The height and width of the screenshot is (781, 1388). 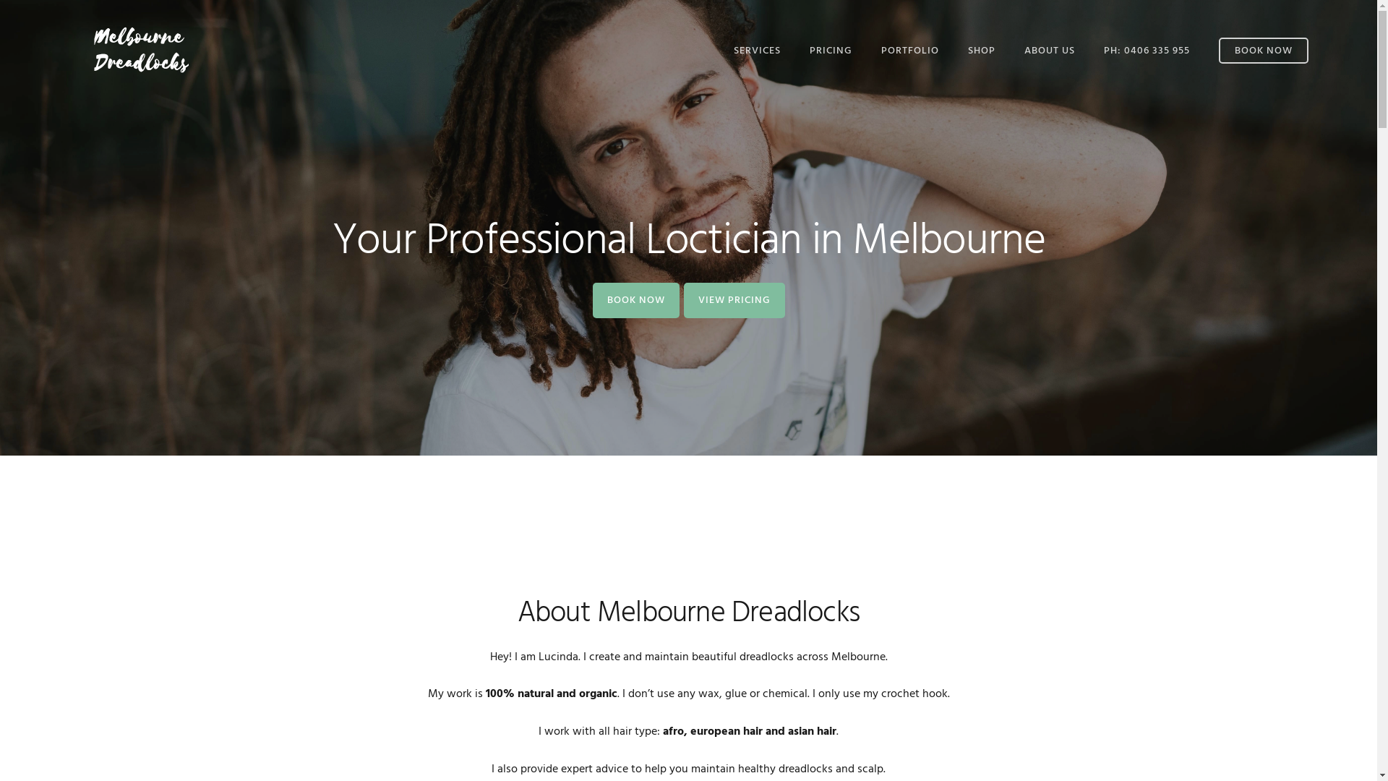 I want to click on PORTFOLIO, so click(x=910, y=51).